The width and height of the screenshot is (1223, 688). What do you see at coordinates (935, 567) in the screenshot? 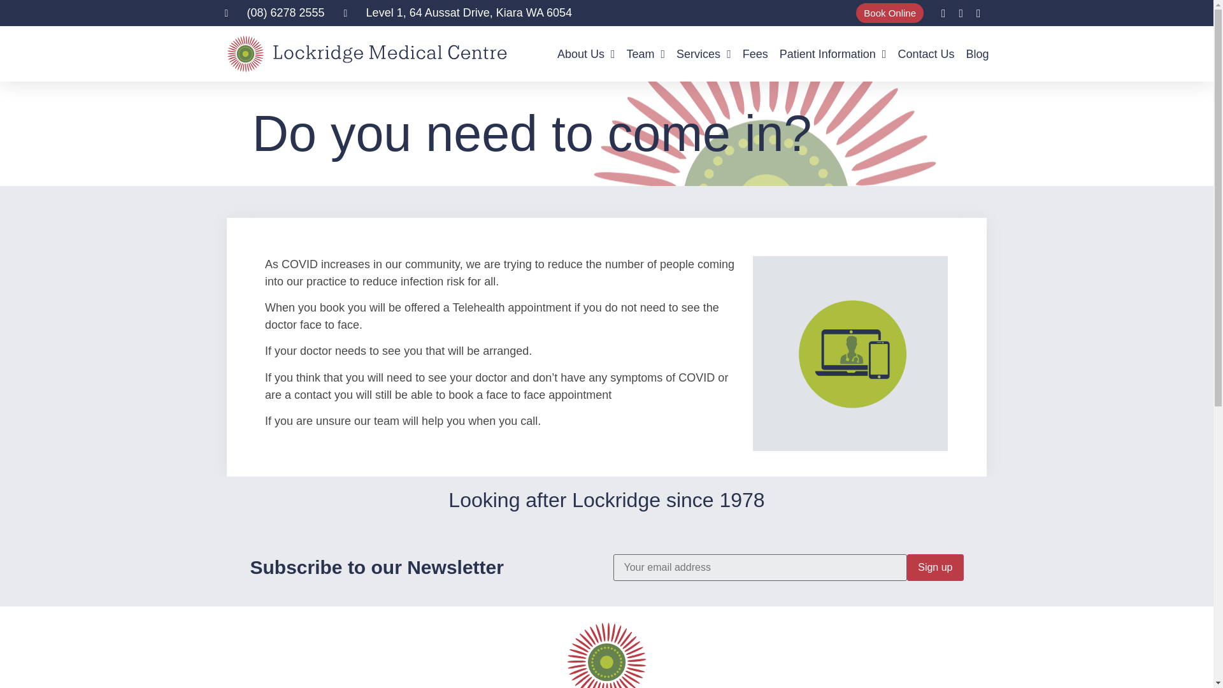
I see `Sign up` at bounding box center [935, 567].